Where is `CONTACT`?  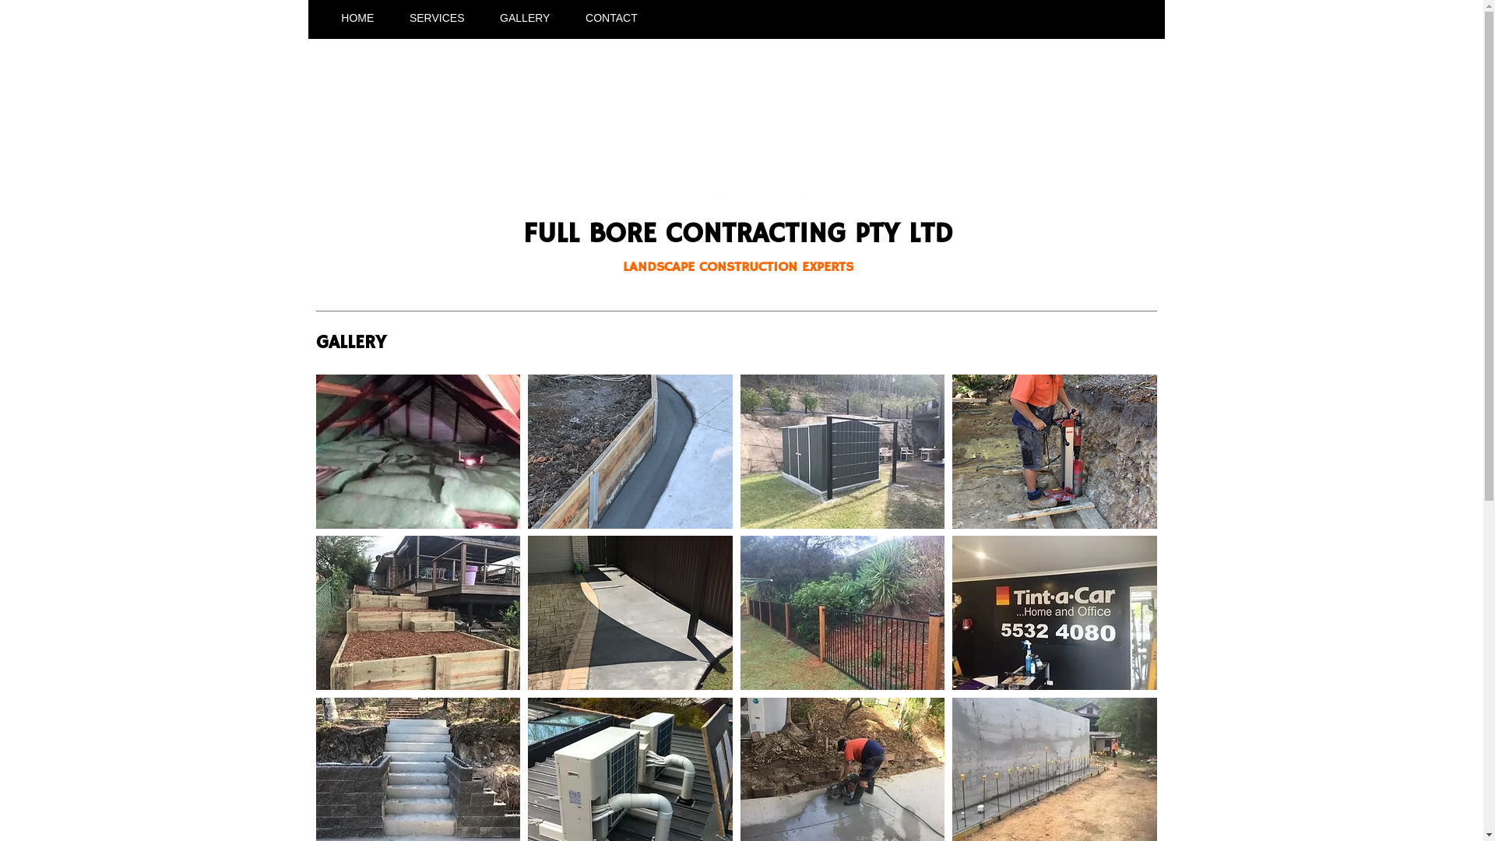
CONTACT is located at coordinates (611, 18).